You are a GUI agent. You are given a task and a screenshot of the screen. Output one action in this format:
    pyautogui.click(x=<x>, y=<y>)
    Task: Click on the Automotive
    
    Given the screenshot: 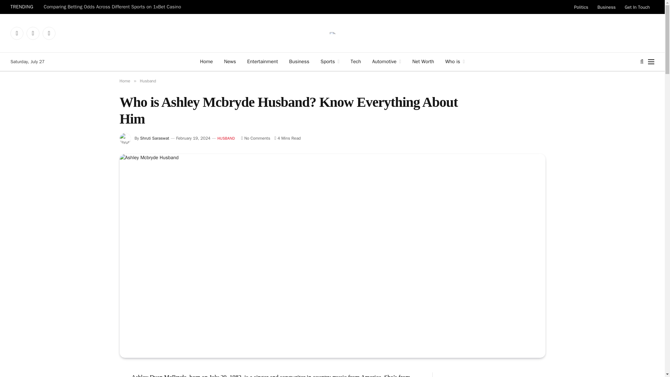 What is the action you would take?
    pyautogui.click(x=387, y=62)
    